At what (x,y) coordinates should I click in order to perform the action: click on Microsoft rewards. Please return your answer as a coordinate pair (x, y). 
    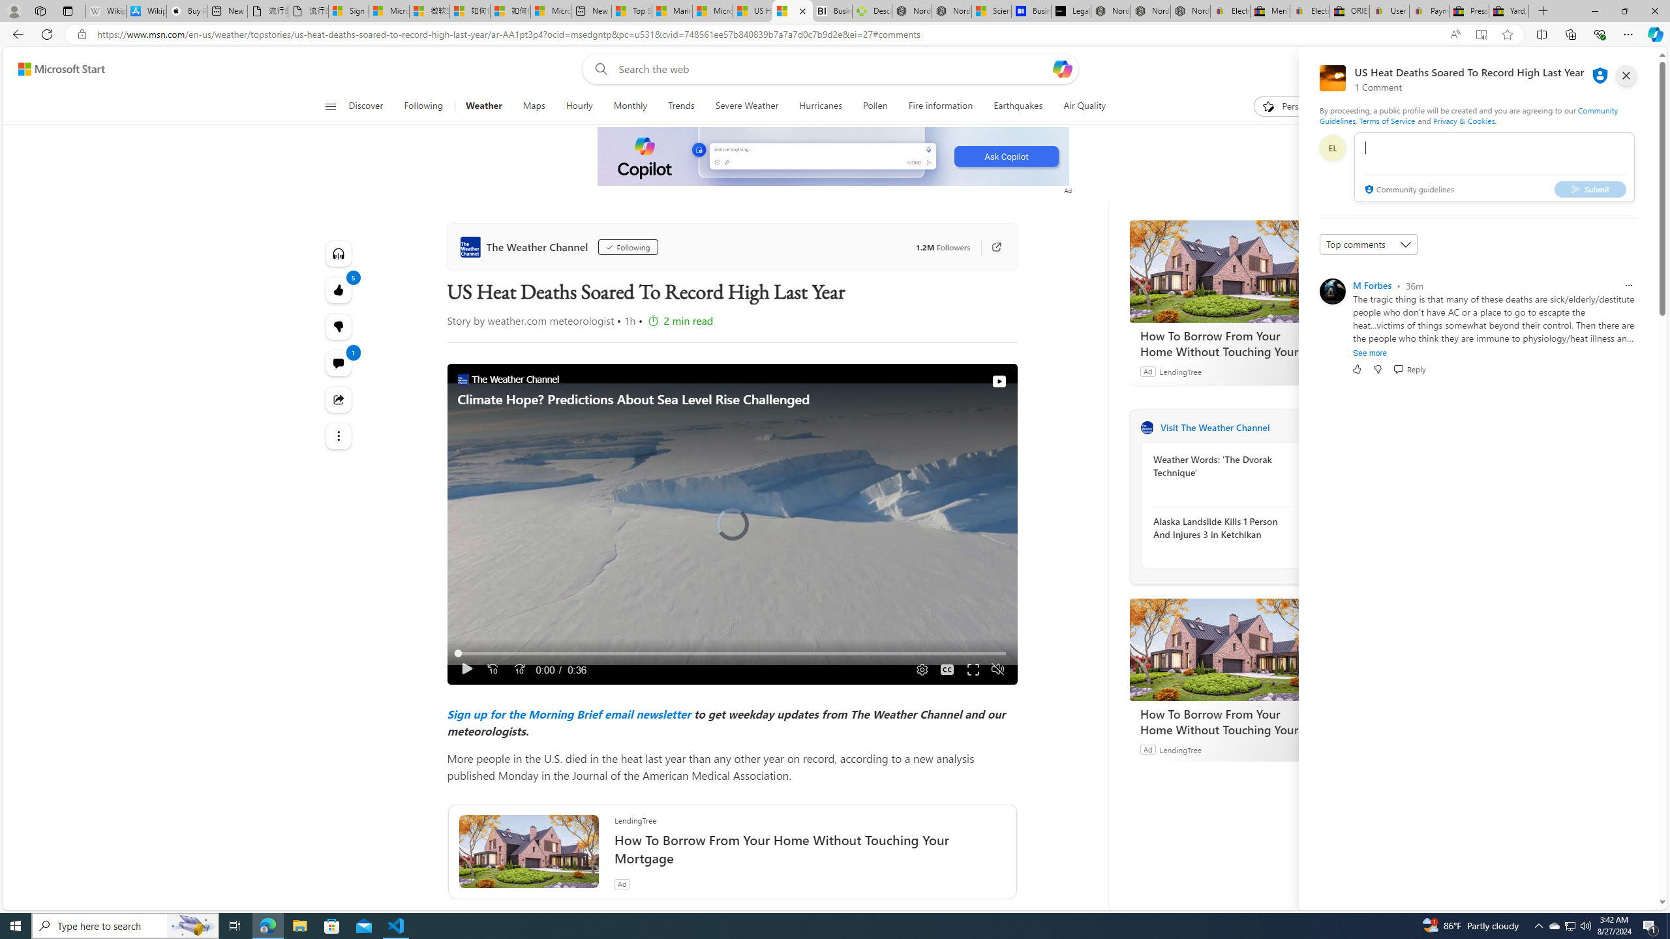
    Looking at the image, I should click on (1576, 69).